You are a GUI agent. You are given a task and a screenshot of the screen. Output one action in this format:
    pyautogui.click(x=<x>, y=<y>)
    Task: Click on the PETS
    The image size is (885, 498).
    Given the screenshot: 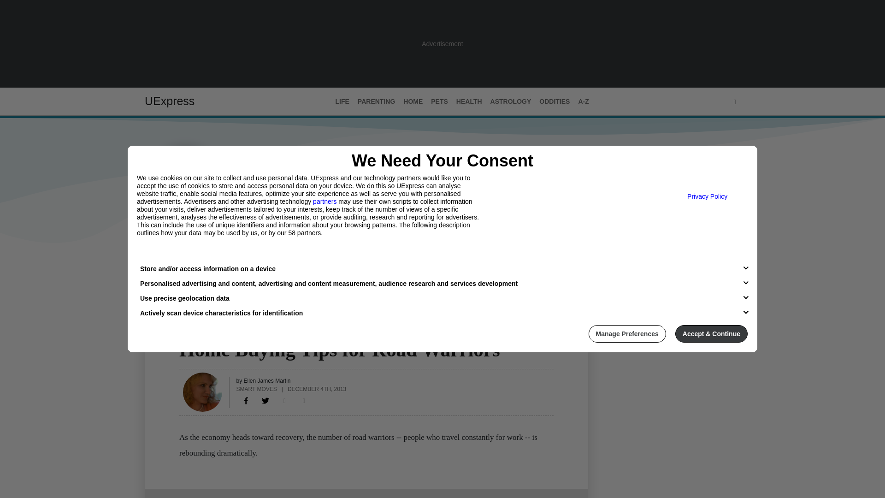 What is the action you would take?
    pyautogui.click(x=439, y=101)
    